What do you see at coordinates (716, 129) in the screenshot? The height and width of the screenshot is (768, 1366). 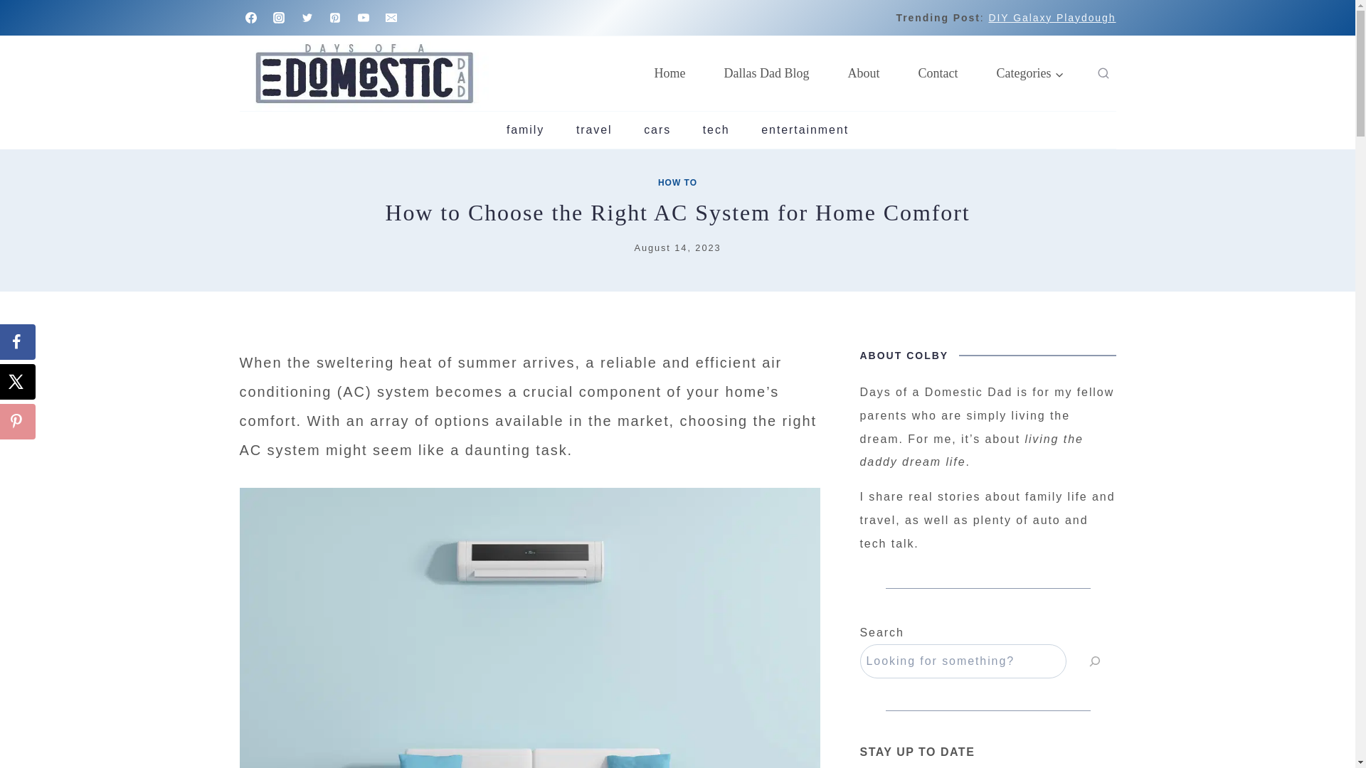 I see `tech` at bounding box center [716, 129].